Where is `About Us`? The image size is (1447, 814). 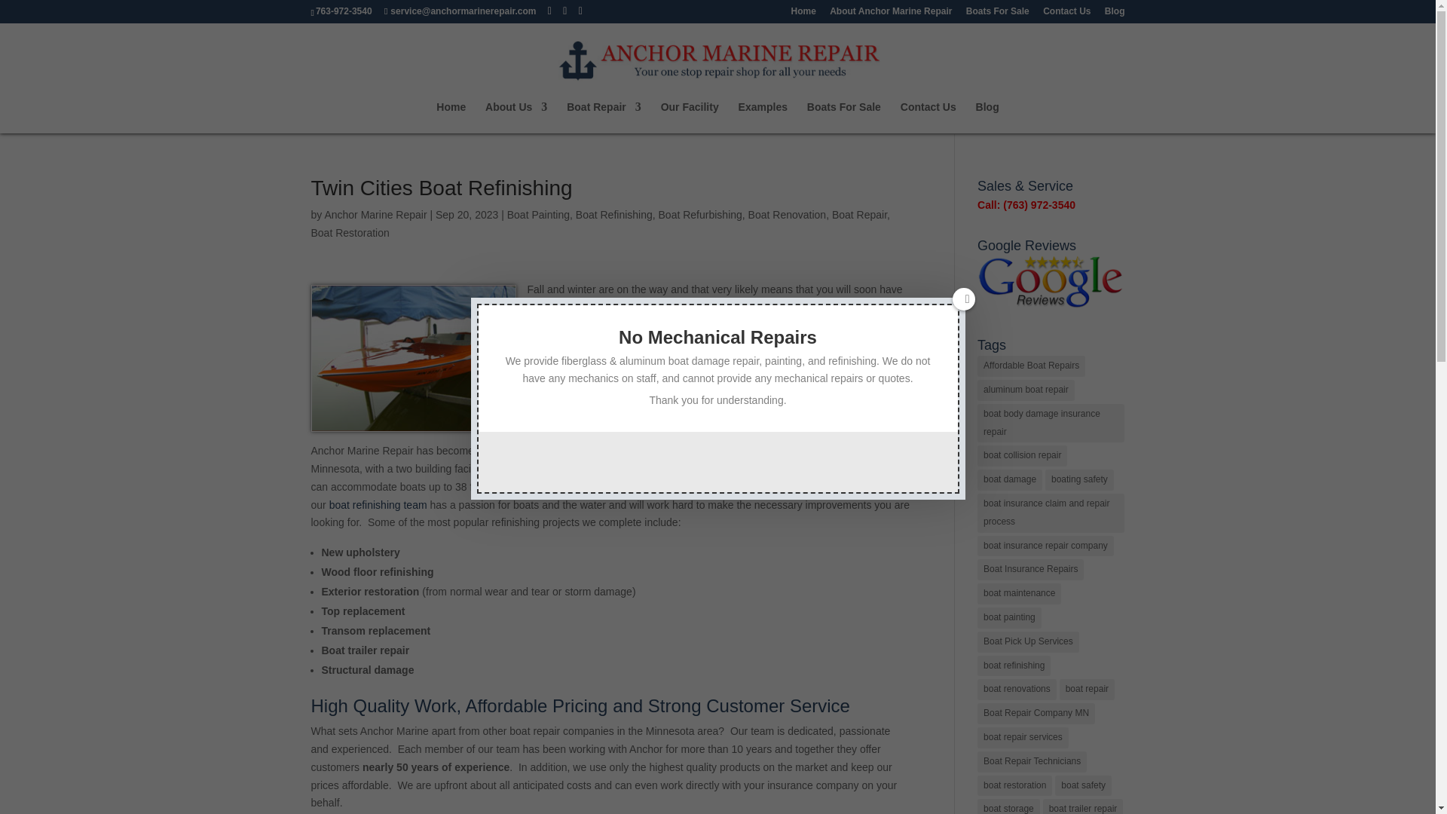
About Us is located at coordinates (515, 118).